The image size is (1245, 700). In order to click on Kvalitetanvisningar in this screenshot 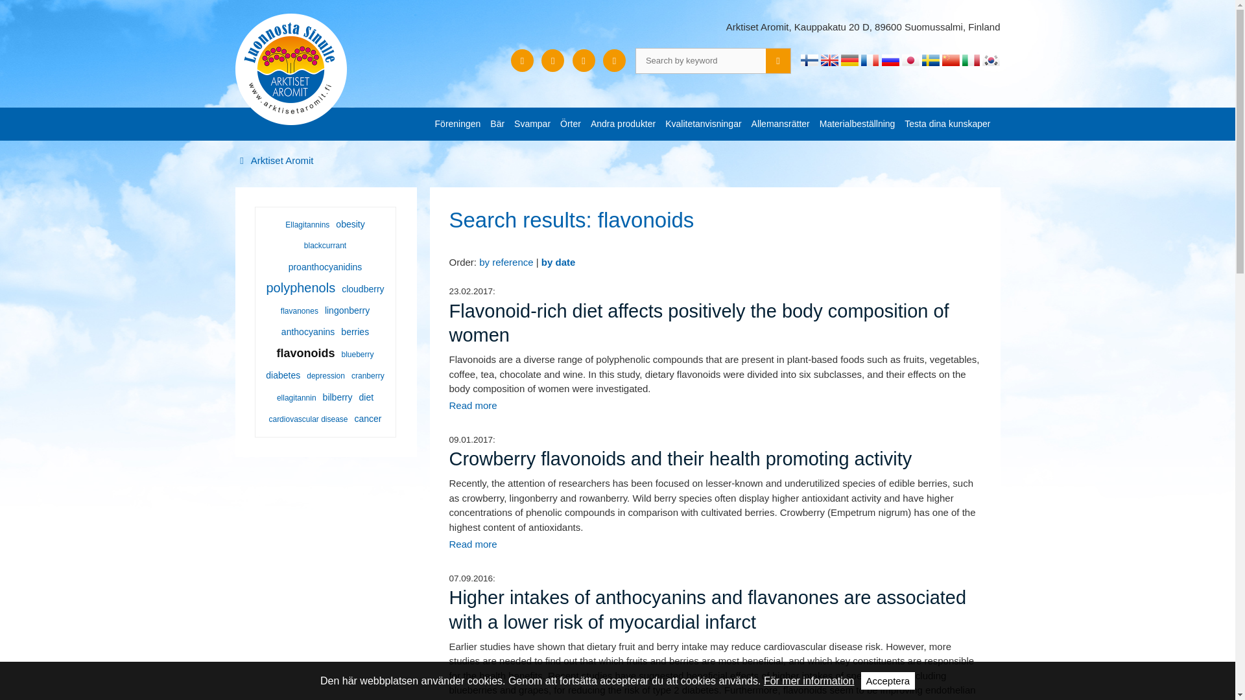, I will do `click(703, 123)`.